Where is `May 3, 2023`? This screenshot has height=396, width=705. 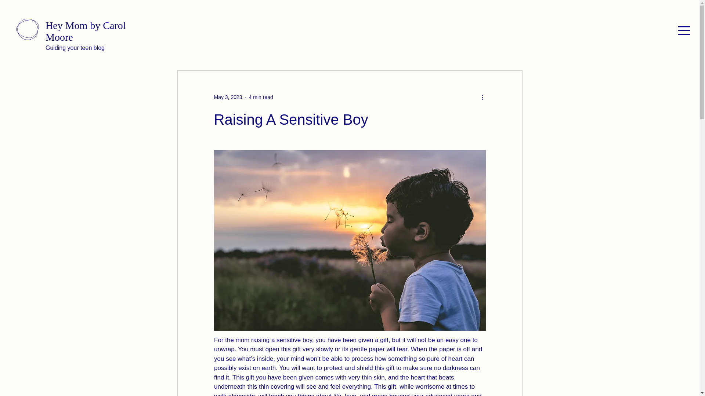
May 3, 2023 is located at coordinates (228, 97).